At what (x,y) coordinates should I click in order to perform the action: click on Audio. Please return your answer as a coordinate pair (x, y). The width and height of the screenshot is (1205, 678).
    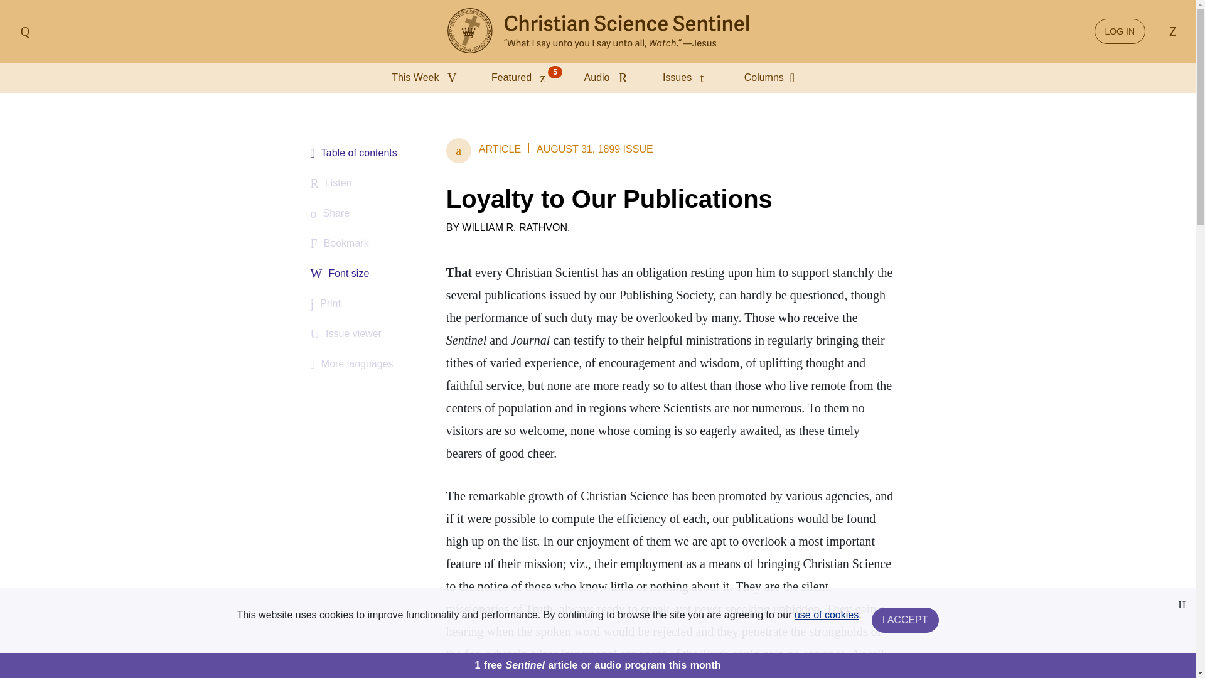
    Looking at the image, I should click on (608, 78).